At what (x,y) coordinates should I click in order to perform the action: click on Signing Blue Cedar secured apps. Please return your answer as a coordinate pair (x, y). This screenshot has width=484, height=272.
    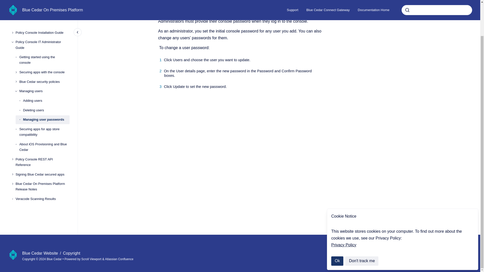
    Looking at the image, I should click on (42, 137).